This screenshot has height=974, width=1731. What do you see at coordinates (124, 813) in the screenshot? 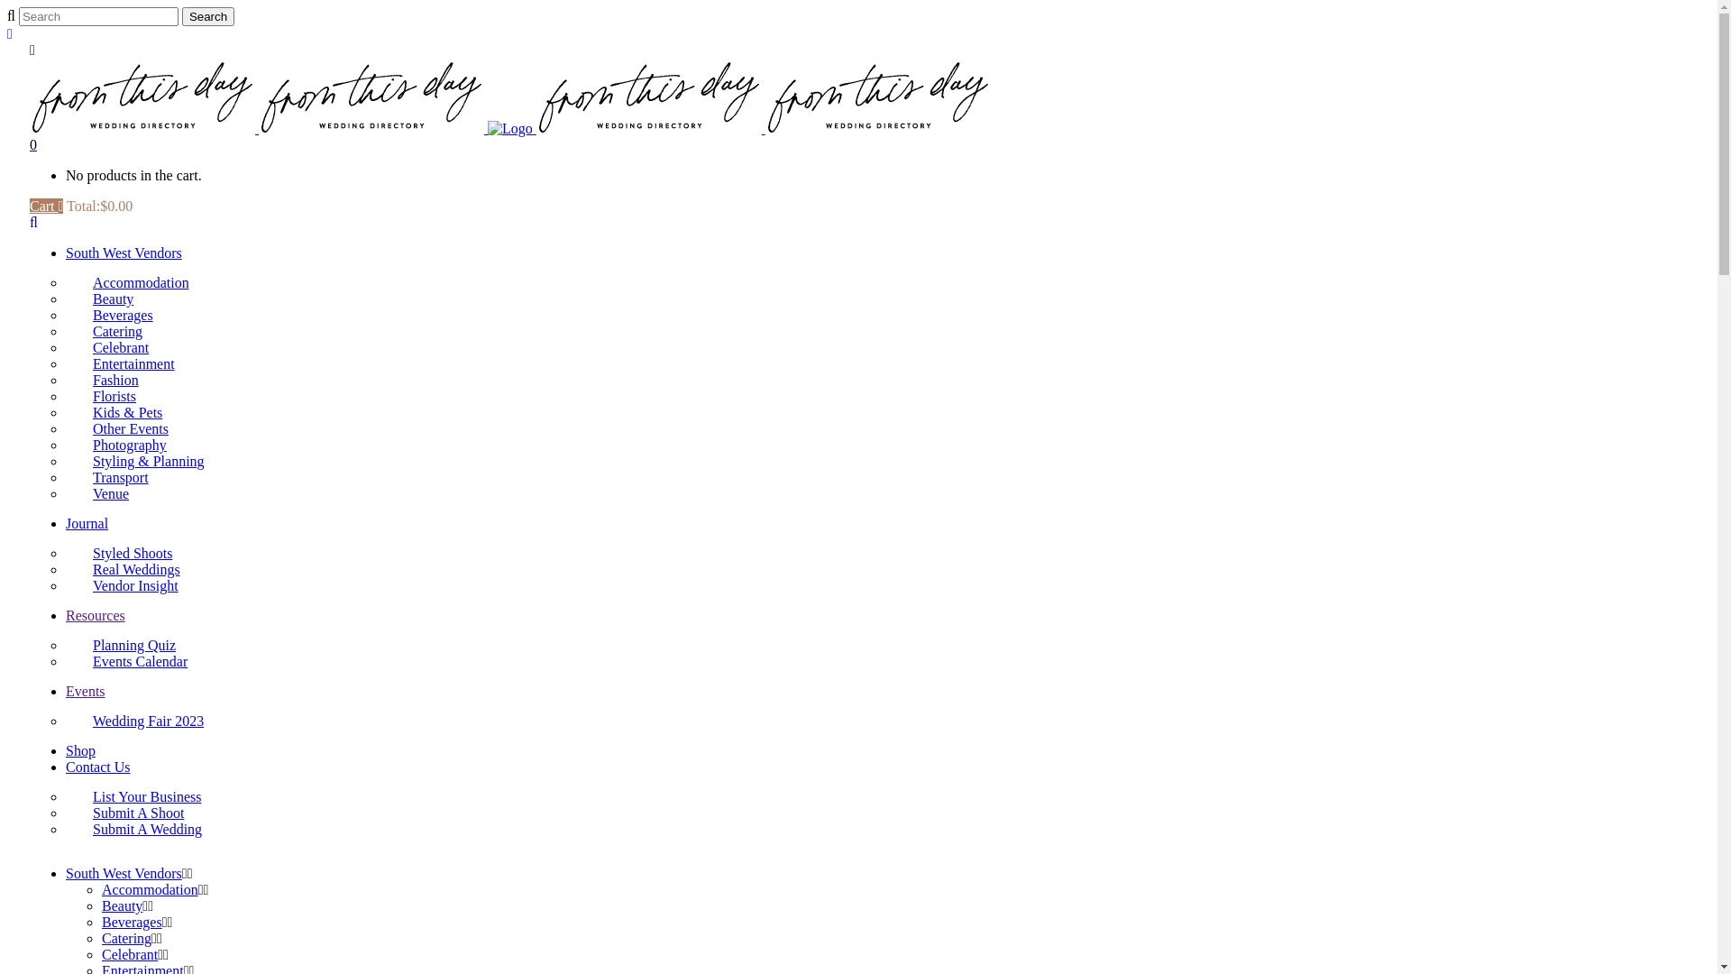
I see `Submit A Shoot` at bounding box center [124, 813].